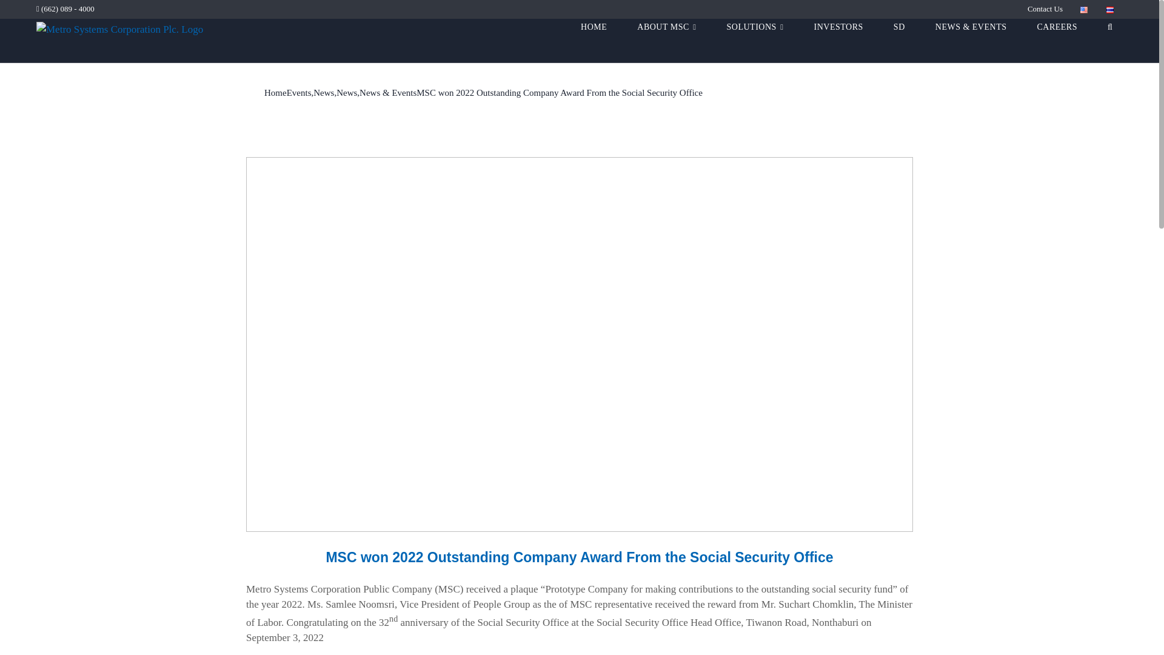  I want to click on Contact Us, so click(1045, 9).